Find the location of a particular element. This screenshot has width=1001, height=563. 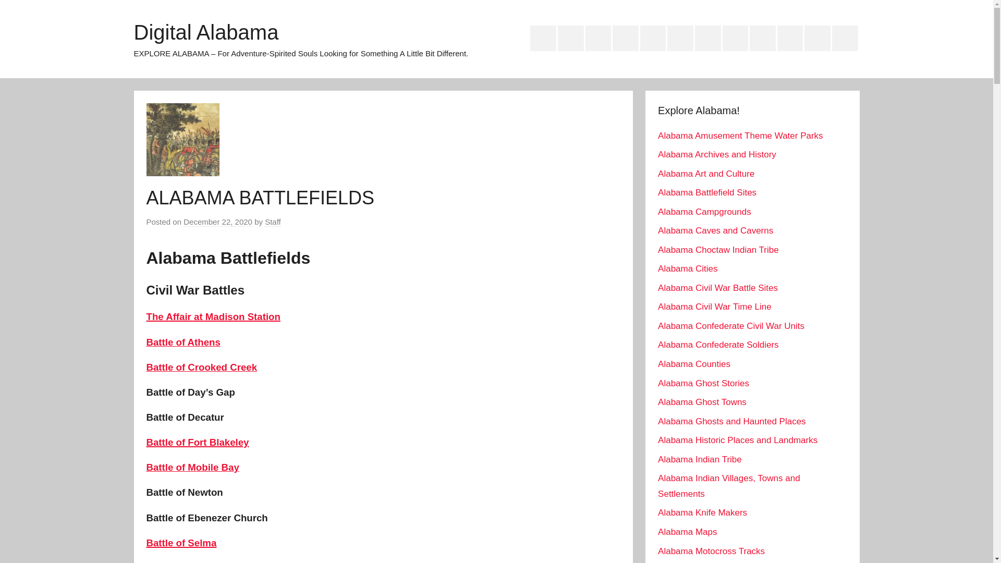

View all posts by Staff is located at coordinates (273, 222).